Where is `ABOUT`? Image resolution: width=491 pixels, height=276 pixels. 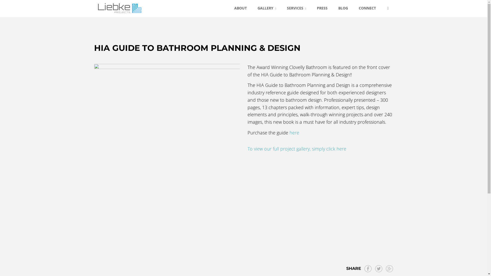
ABOUT is located at coordinates (240, 8).